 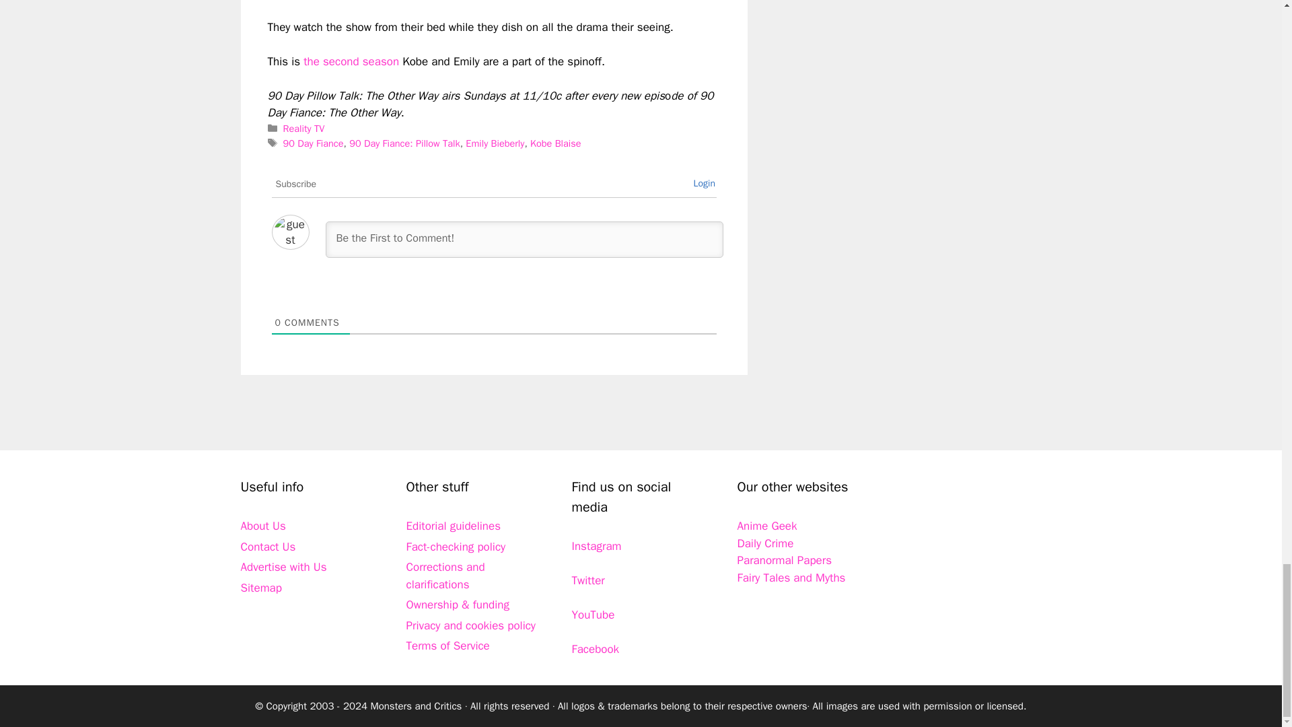 I want to click on Fact-checking policy, so click(x=456, y=547).